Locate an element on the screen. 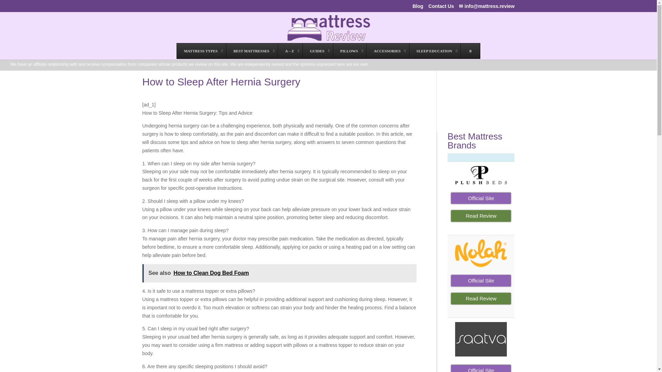 The width and height of the screenshot is (662, 372). Blog is located at coordinates (418, 8).